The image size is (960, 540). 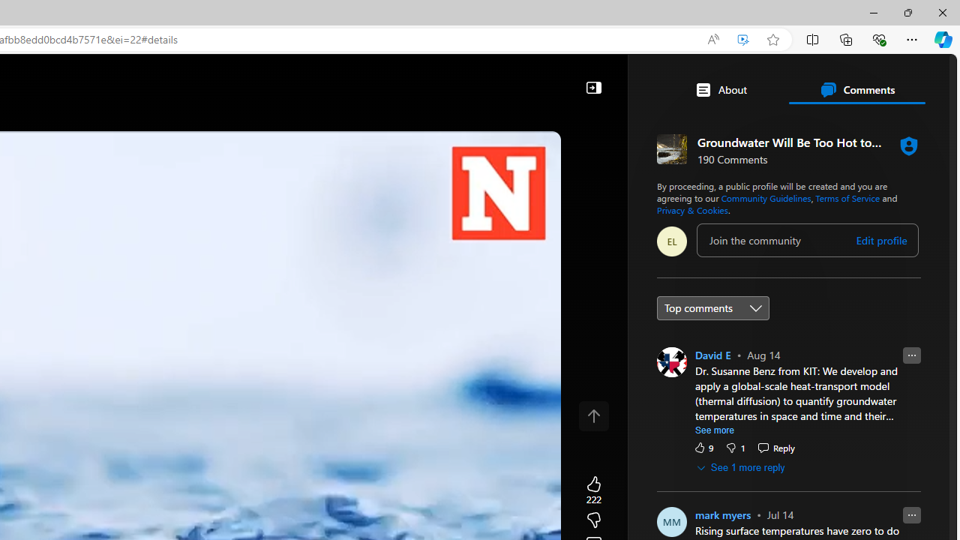 What do you see at coordinates (807, 240) in the screenshot?
I see `comment-box` at bounding box center [807, 240].